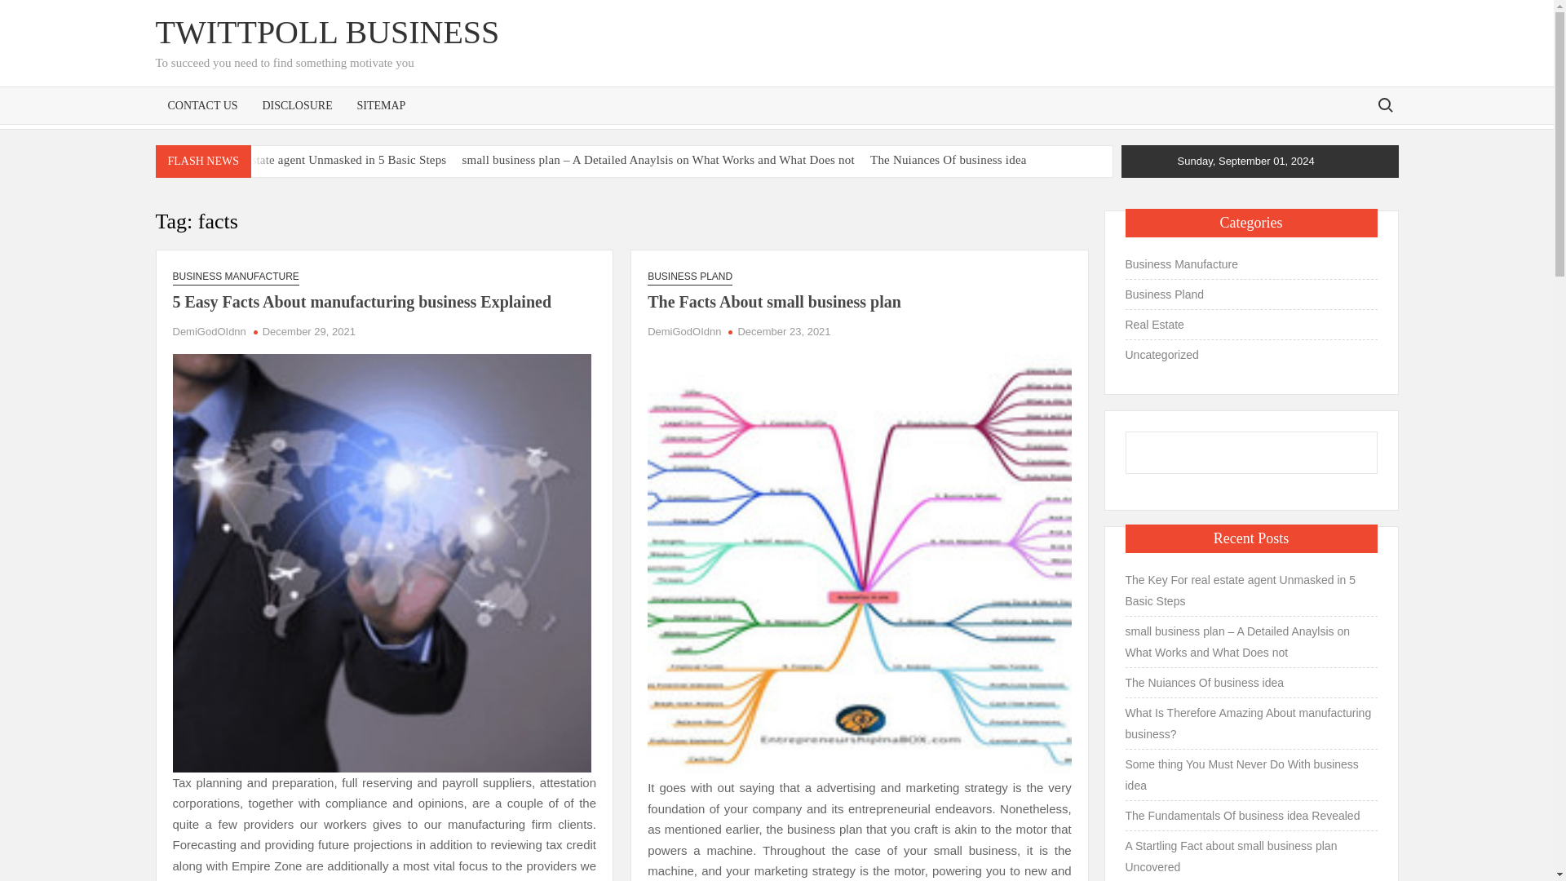  What do you see at coordinates (865, 184) in the screenshot?
I see `The Fundamentals Of business idea Revealed` at bounding box center [865, 184].